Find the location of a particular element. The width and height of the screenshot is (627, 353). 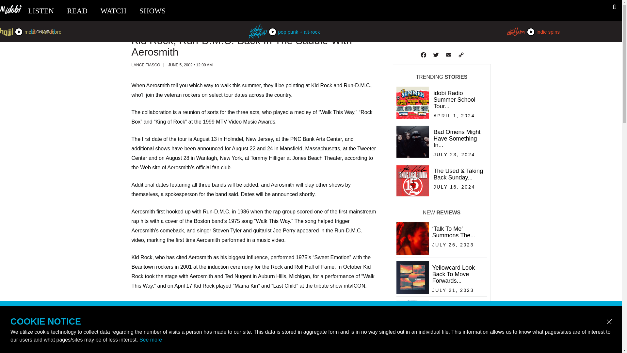

SHOWS is located at coordinates (441, 118).